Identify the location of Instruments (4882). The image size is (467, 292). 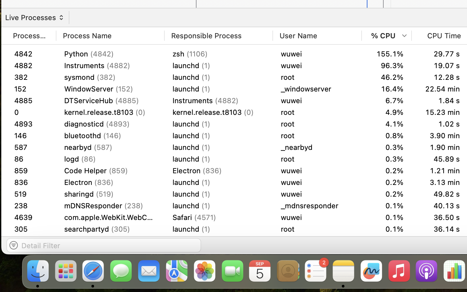
(219, 159).